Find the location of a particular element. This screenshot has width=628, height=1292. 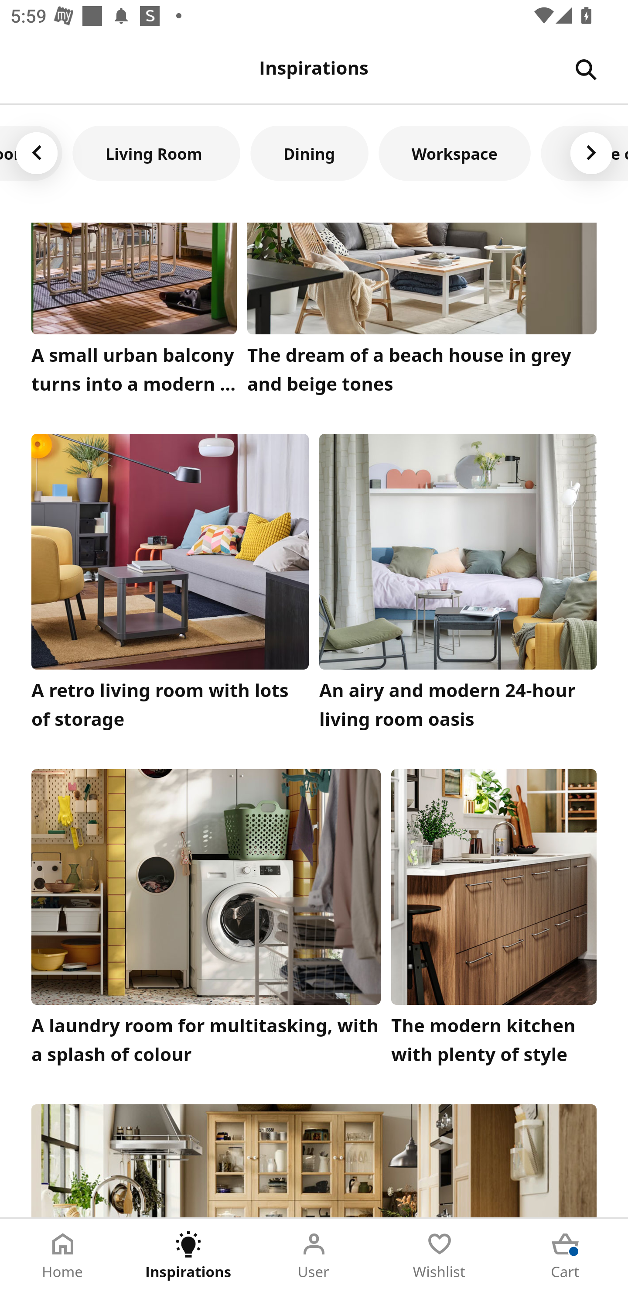

Workspace is located at coordinates (454, 153).